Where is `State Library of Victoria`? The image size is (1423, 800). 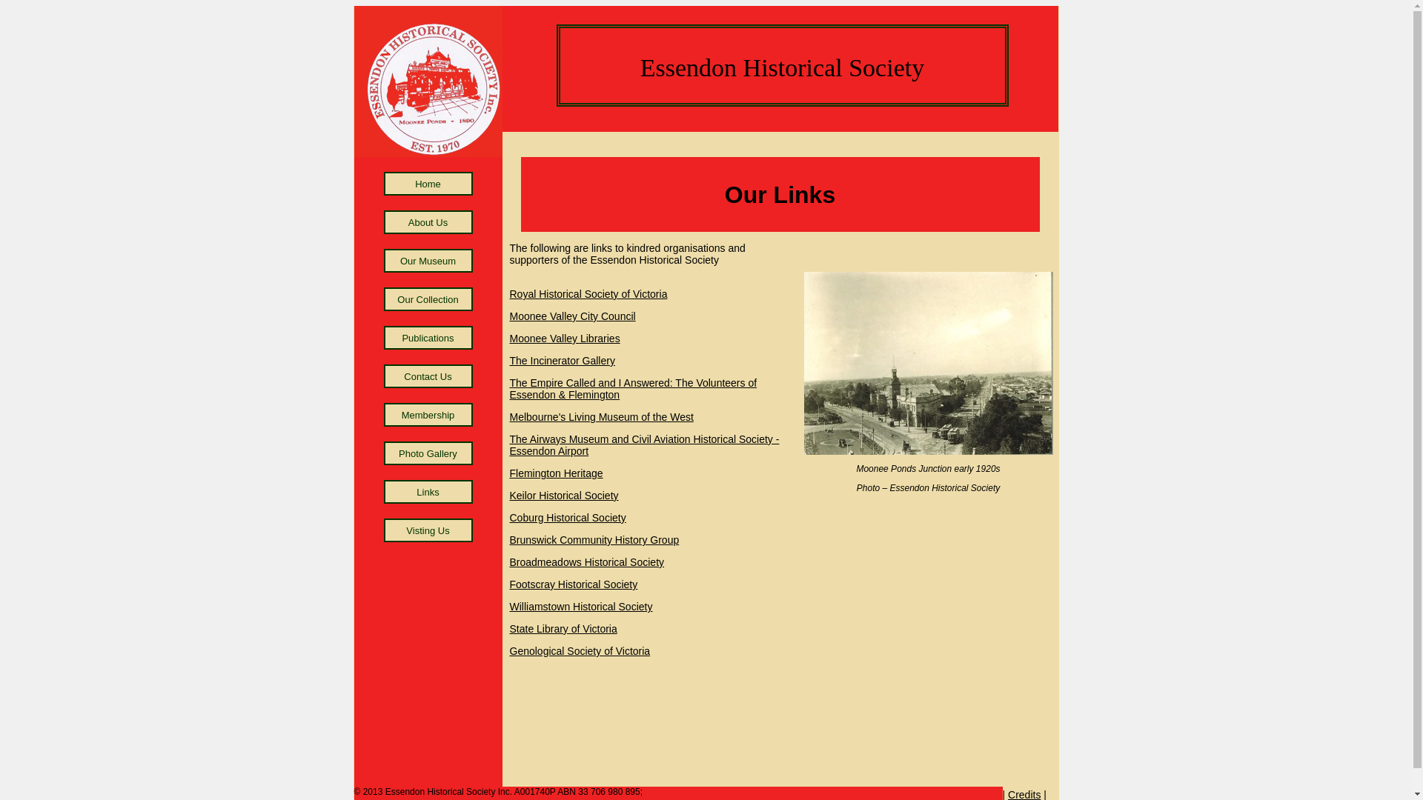
State Library of Victoria is located at coordinates (563, 629).